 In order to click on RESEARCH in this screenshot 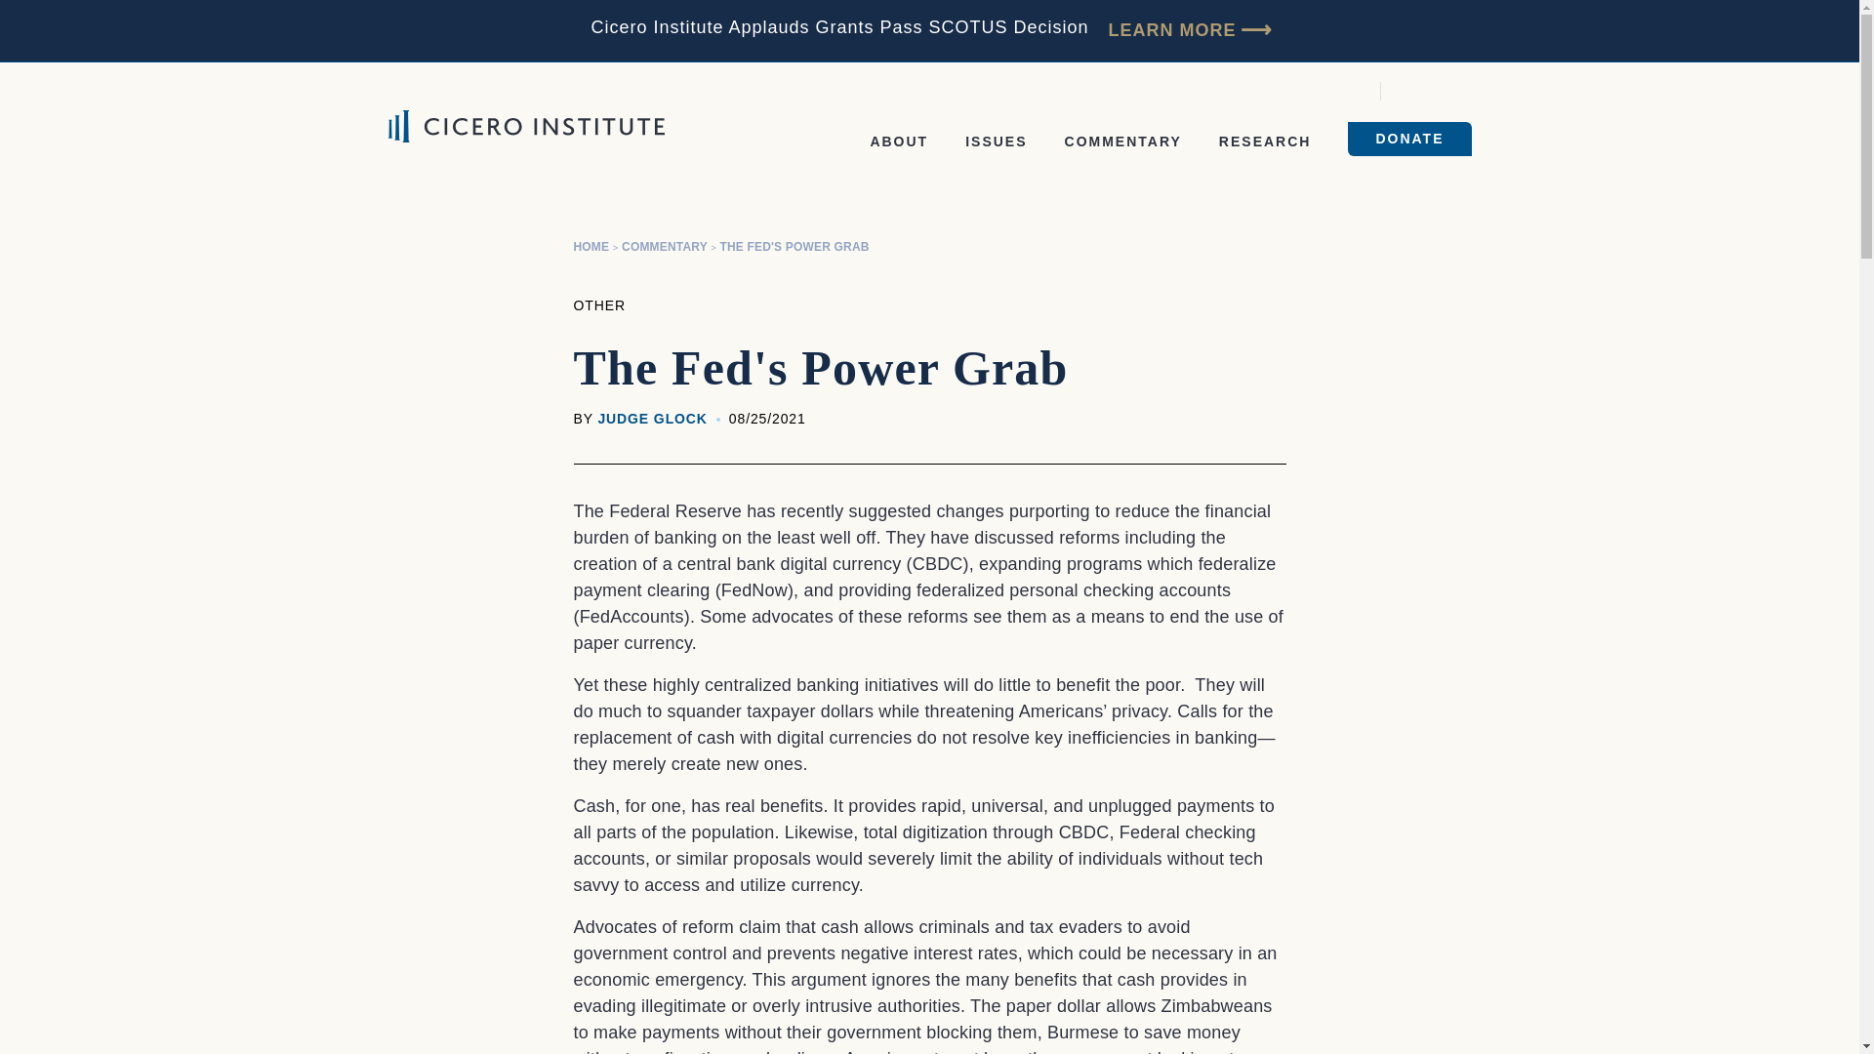, I will do `click(1265, 142)`.